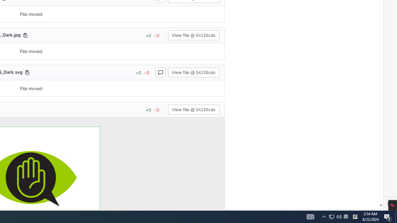 The width and height of the screenshot is (397, 223). I want to click on Class: s16 gl-icon gl-button-icon , so click(161, 72).